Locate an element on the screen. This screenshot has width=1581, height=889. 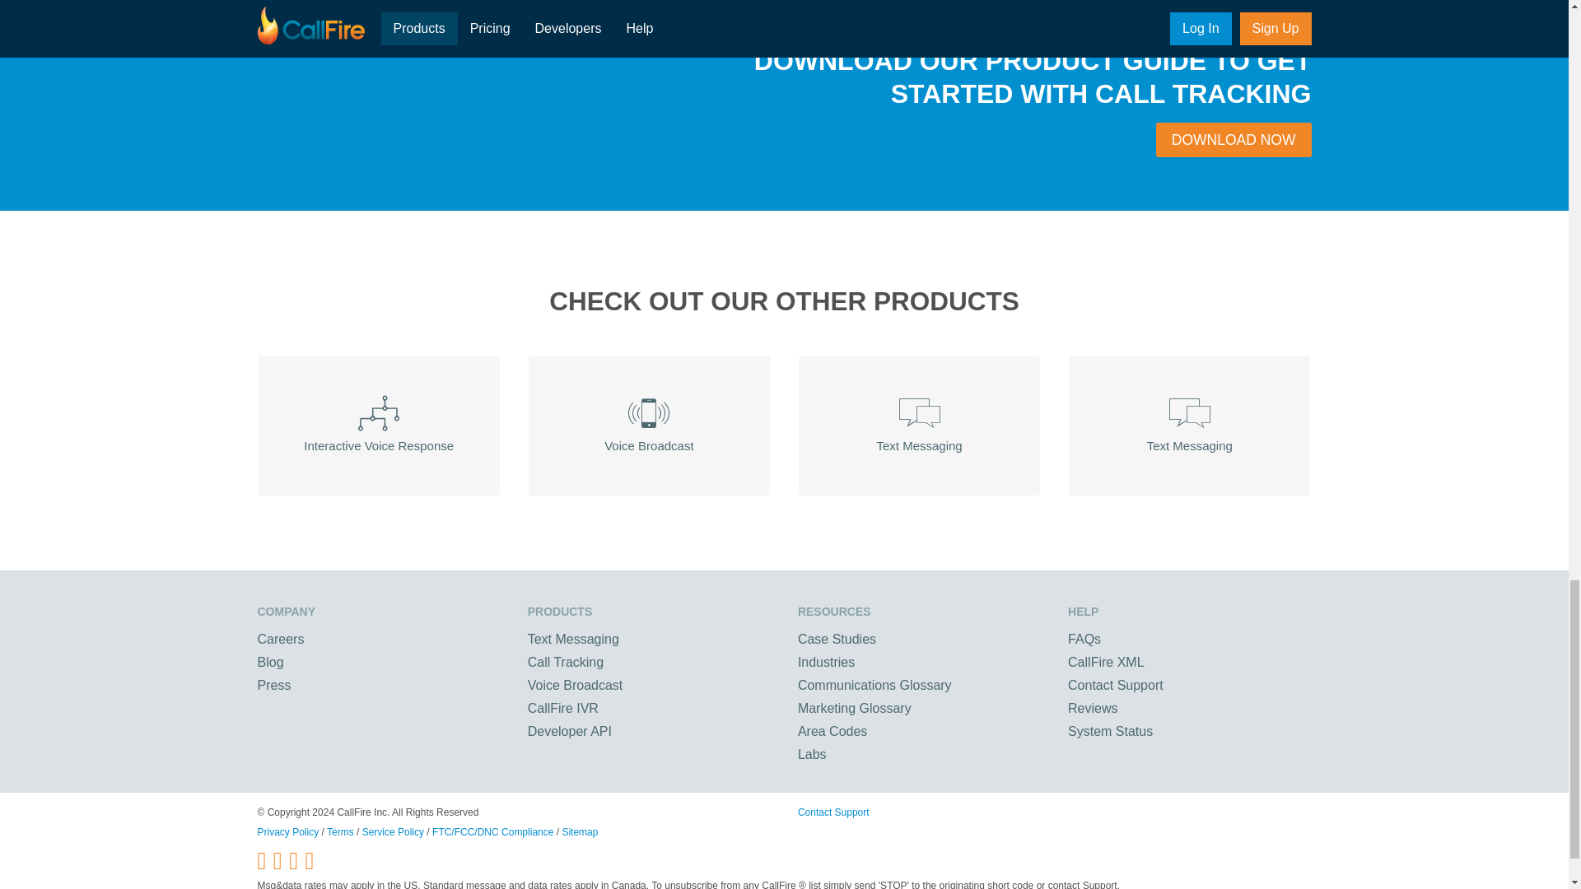
Case Studies is located at coordinates (837, 638).